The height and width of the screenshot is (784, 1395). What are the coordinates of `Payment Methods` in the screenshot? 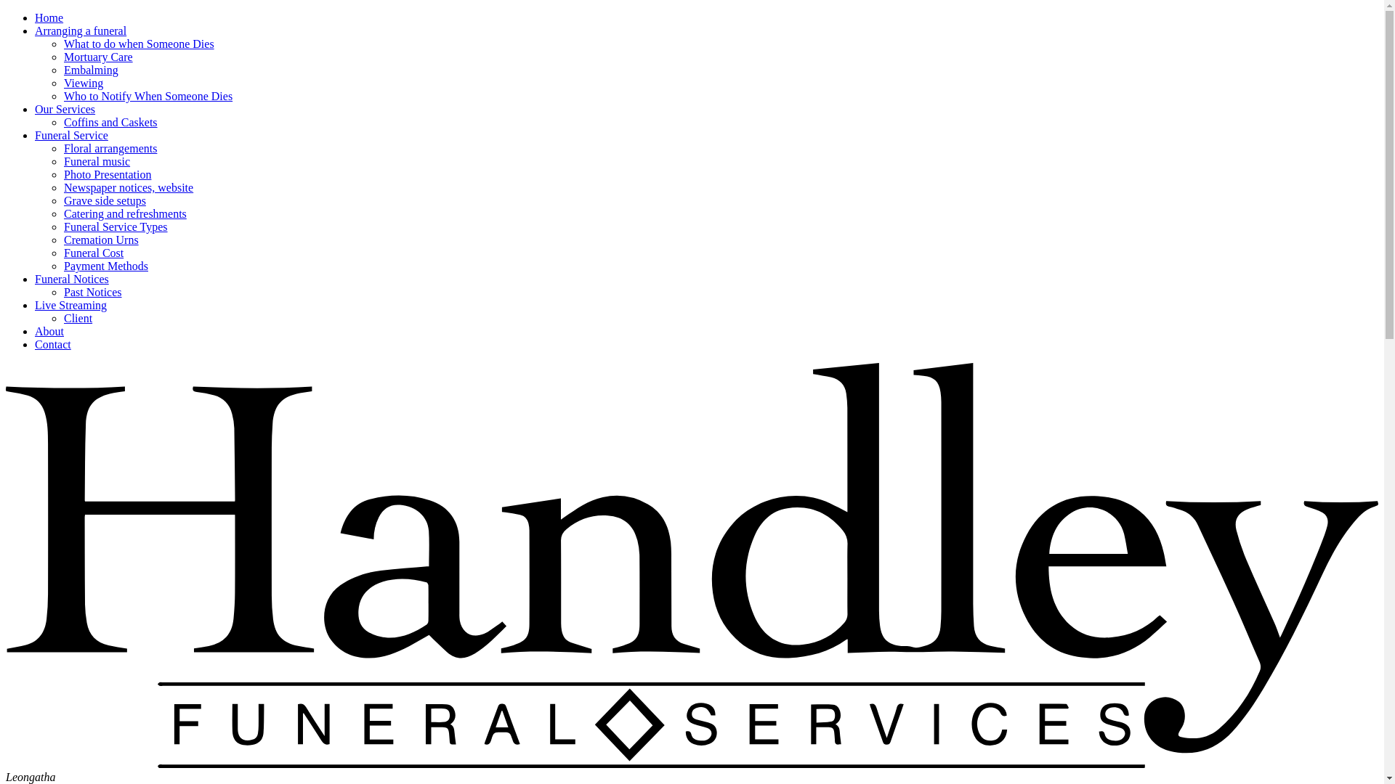 It's located at (106, 266).